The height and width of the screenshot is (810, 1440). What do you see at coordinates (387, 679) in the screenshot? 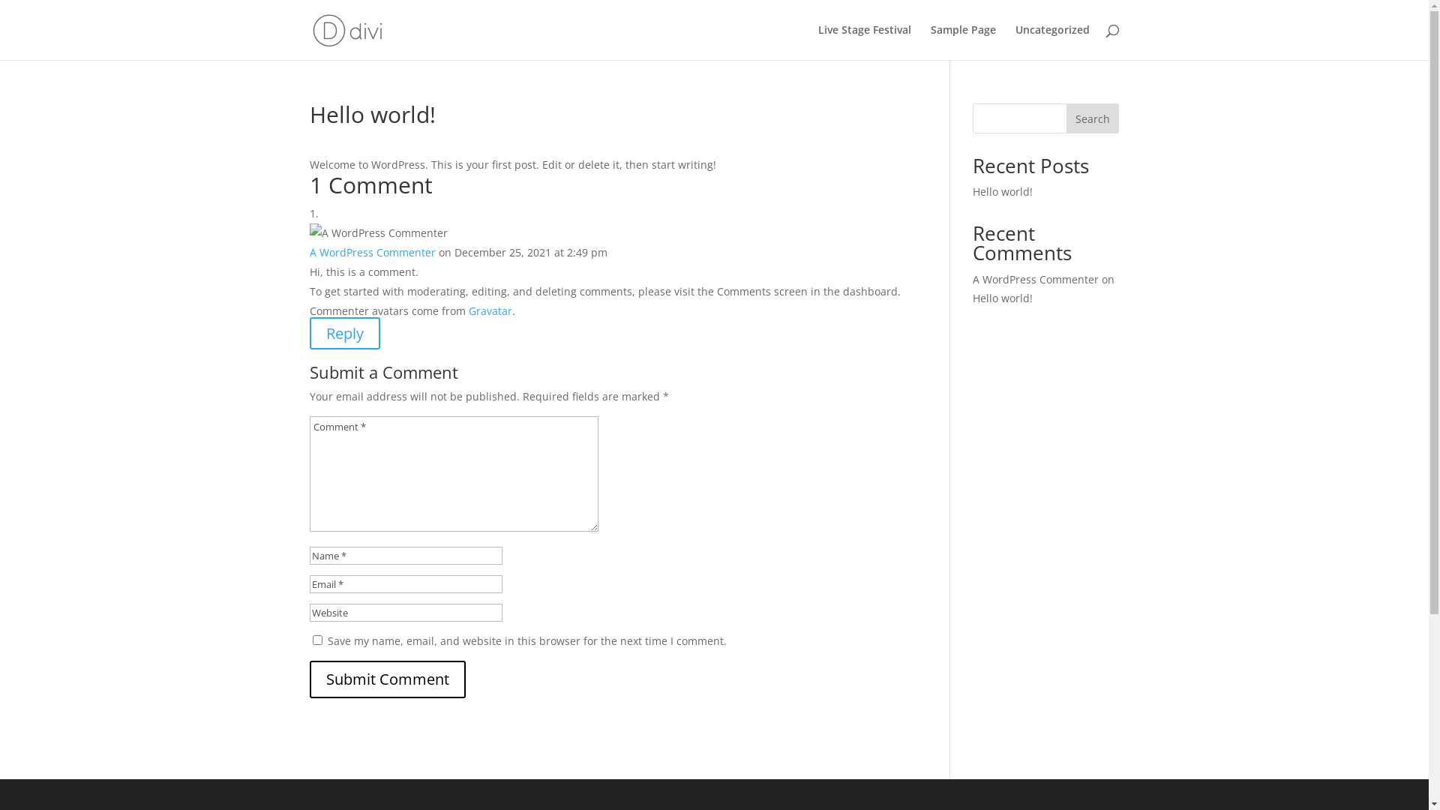
I see `Submit Comment` at bounding box center [387, 679].